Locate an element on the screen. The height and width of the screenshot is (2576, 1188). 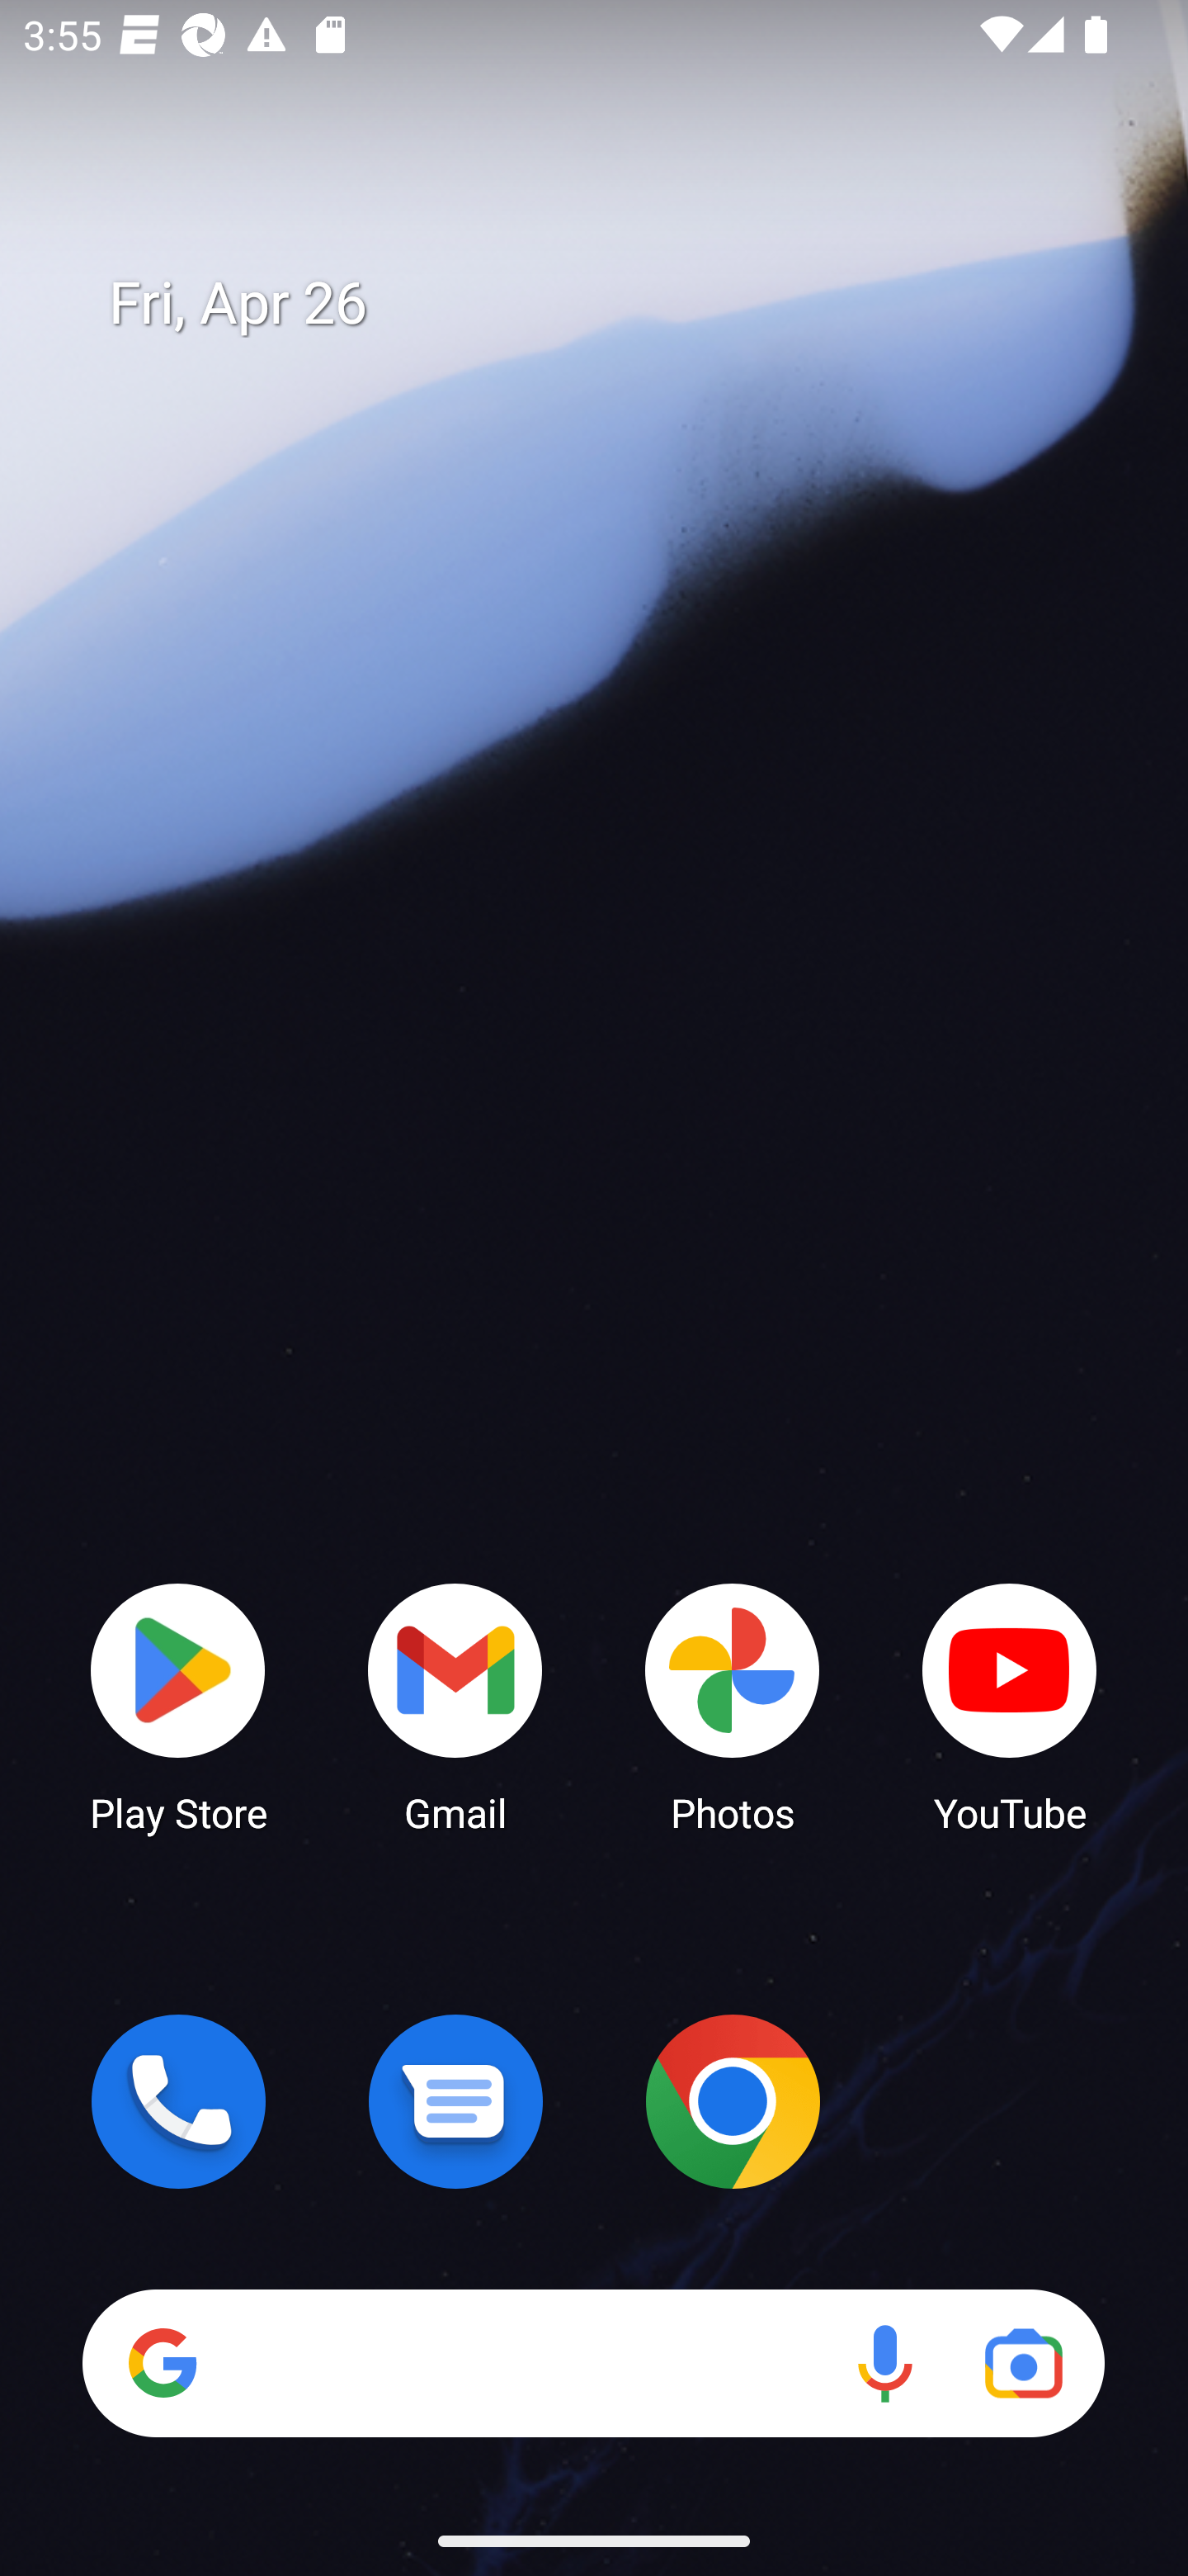
Chrome is located at coordinates (733, 2101).